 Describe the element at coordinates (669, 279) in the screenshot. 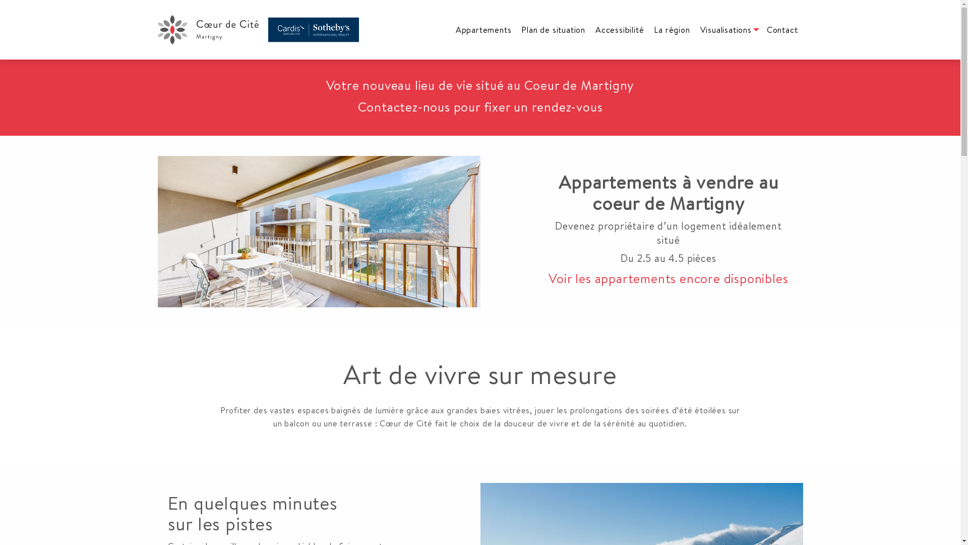

I see `Voir les appartements encore disponibles` at that location.